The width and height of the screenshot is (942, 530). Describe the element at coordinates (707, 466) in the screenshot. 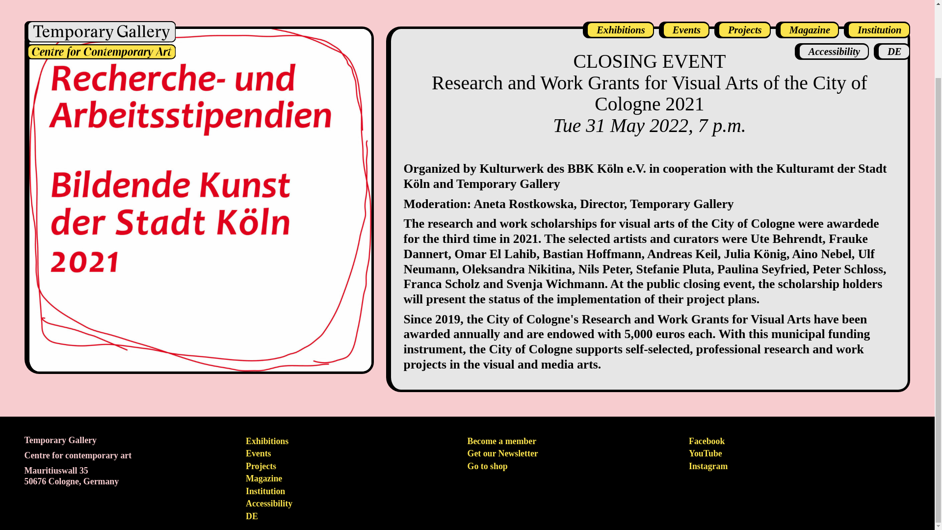

I see `Instagram` at that location.